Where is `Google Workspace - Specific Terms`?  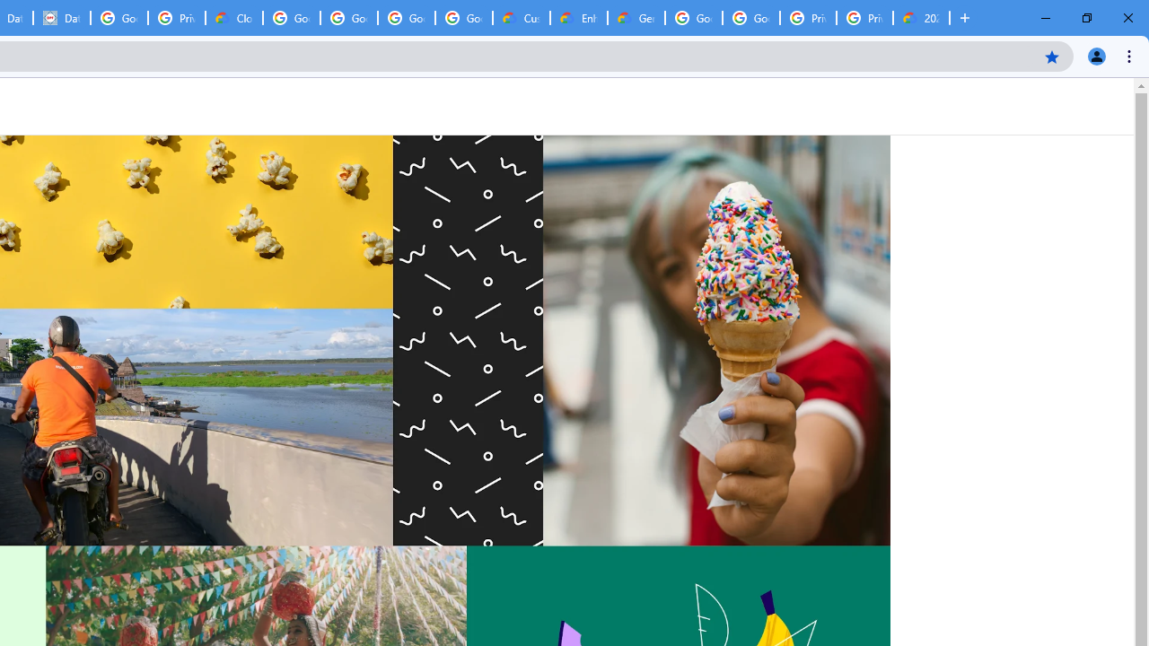 Google Workspace - Specific Terms is located at coordinates (407, 18).